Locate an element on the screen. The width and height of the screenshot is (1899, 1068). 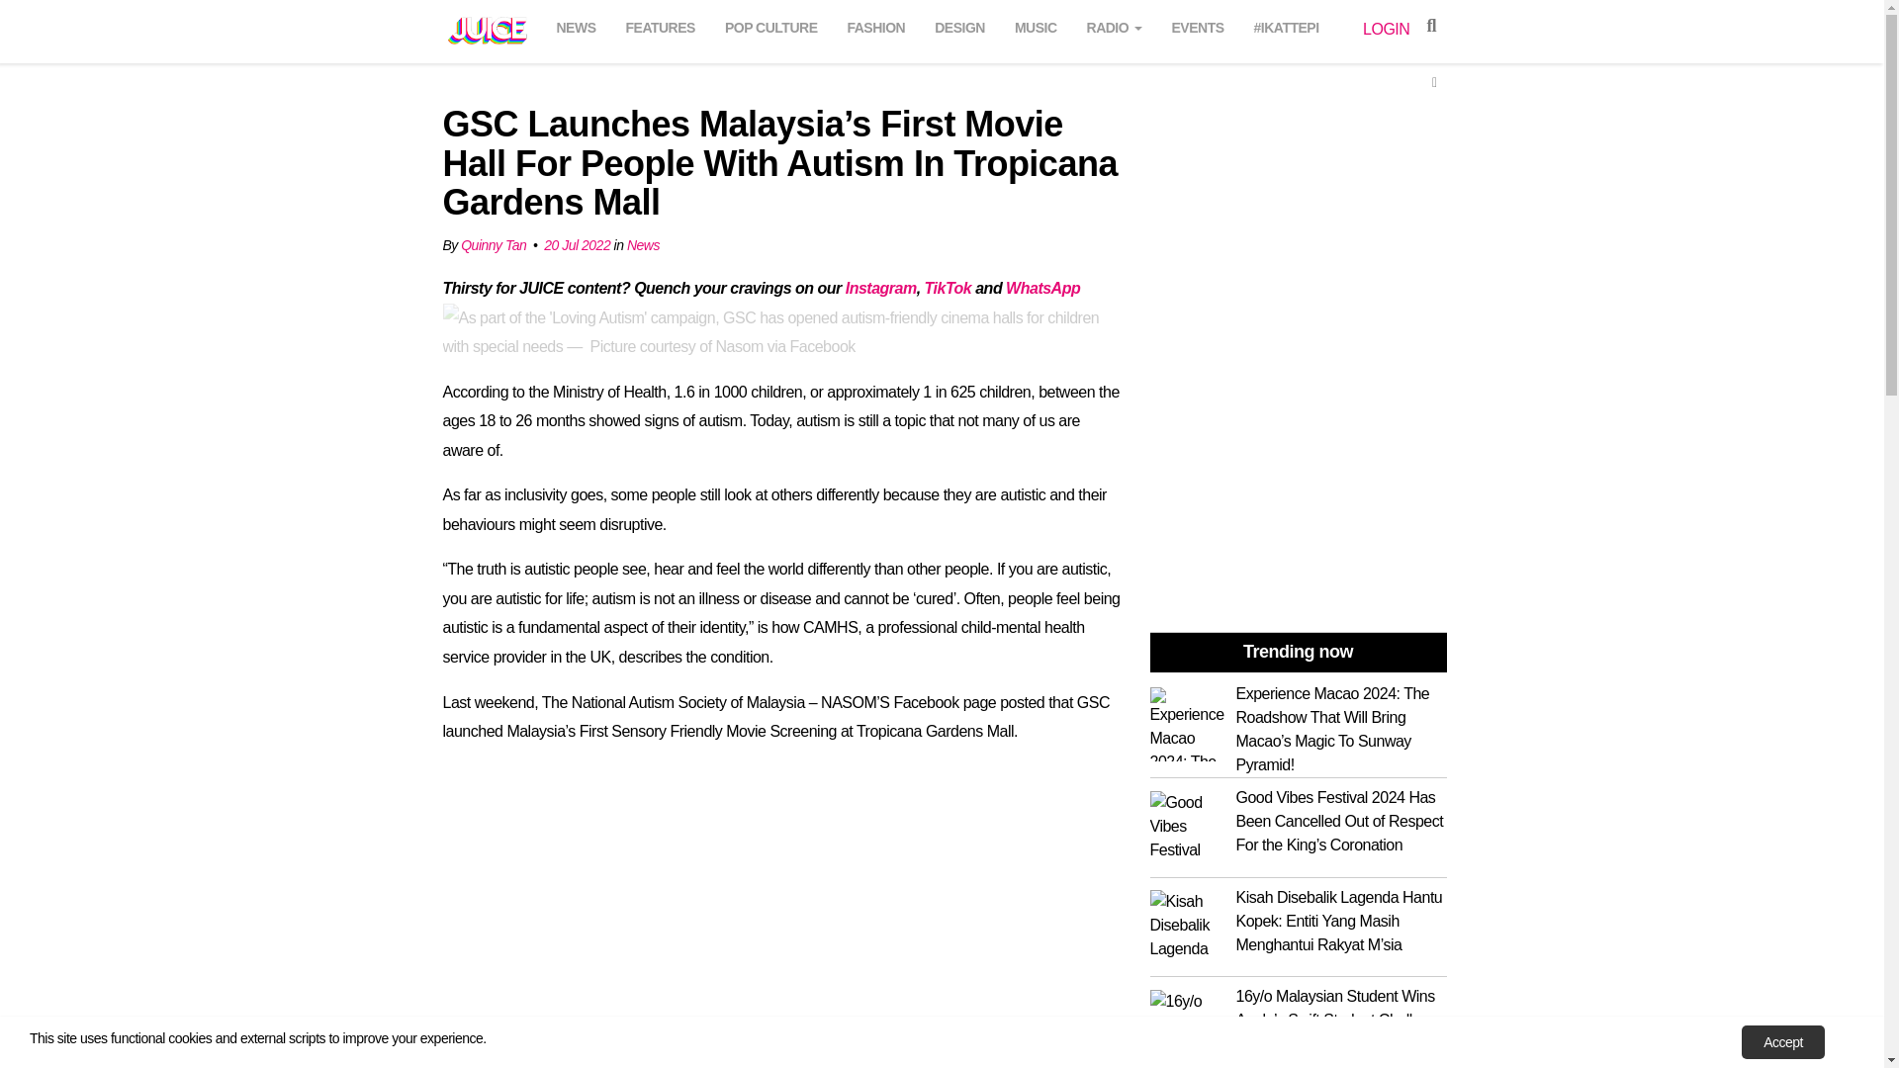
Music is located at coordinates (1036, 25).